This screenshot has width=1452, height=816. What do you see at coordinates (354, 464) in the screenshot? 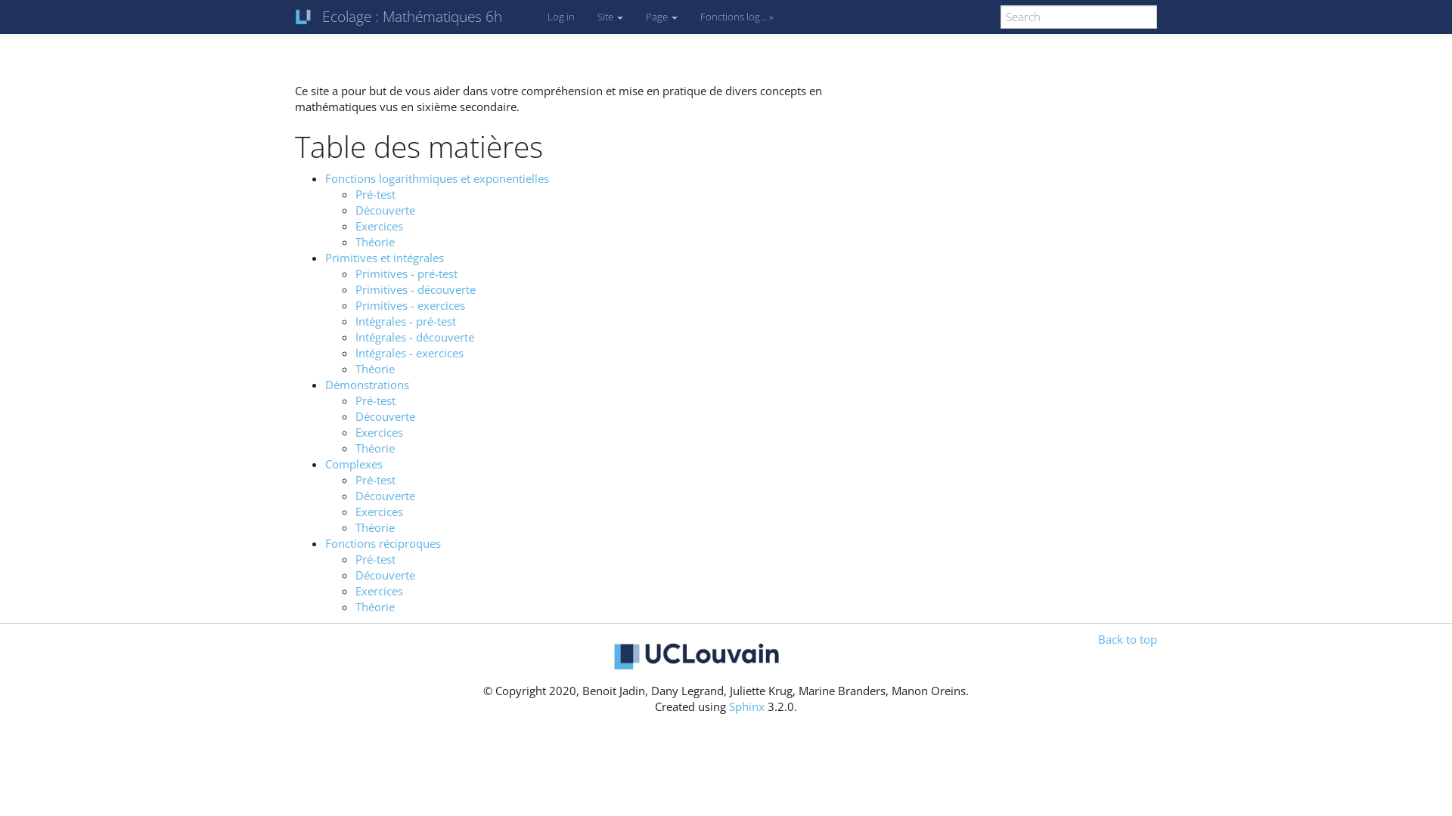
I see `Complexes` at bounding box center [354, 464].